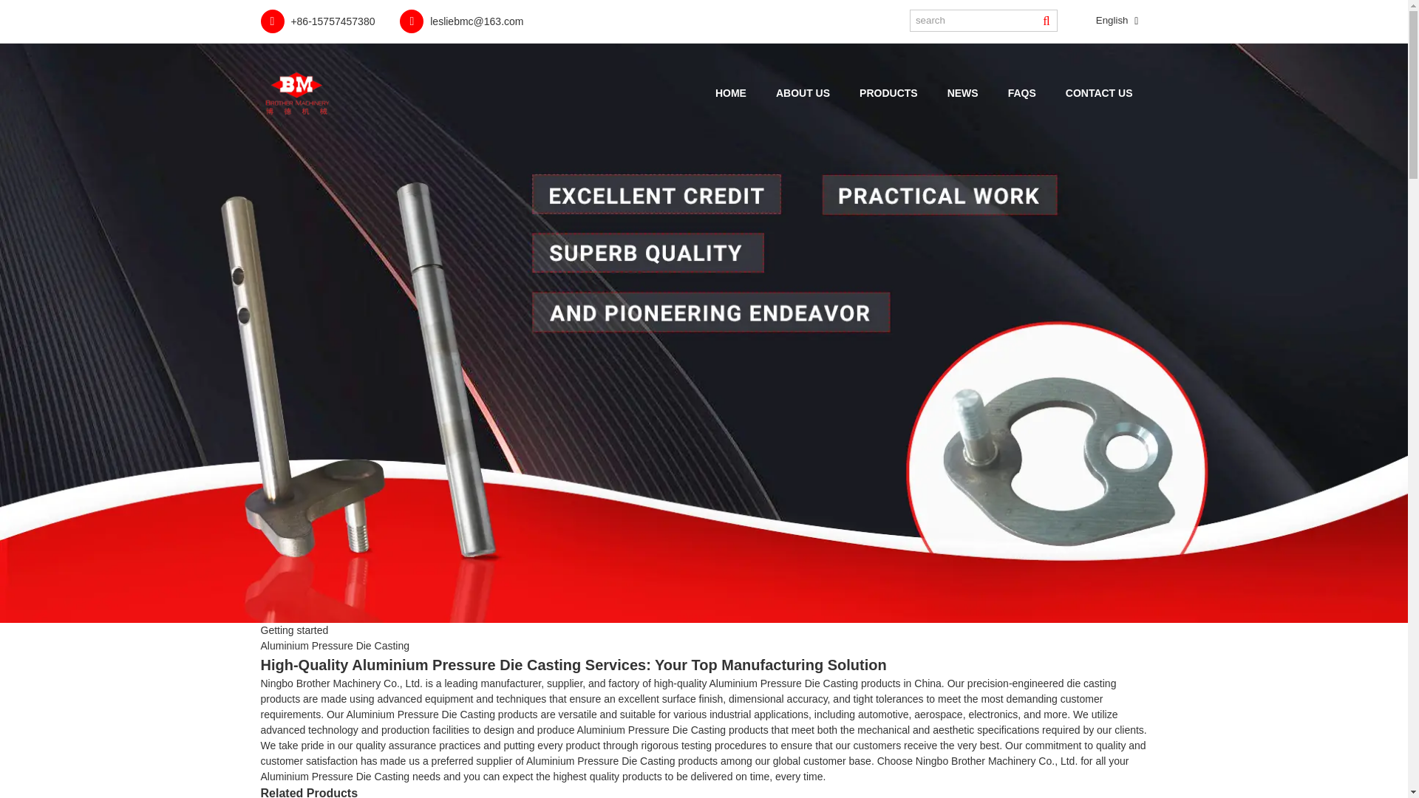  Describe the element at coordinates (1022, 93) in the screenshot. I see `FAQS` at that location.